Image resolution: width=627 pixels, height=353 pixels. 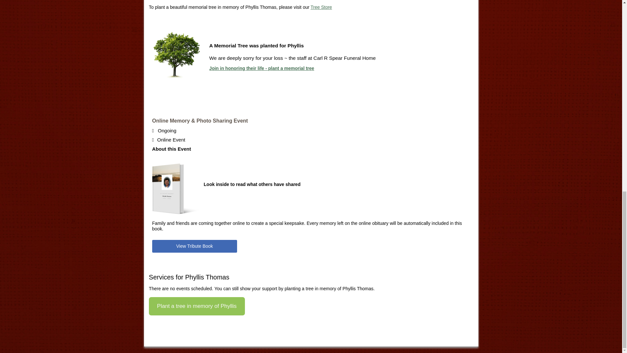 I want to click on Plant a tree in memory of Phyllis, so click(x=197, y=306).